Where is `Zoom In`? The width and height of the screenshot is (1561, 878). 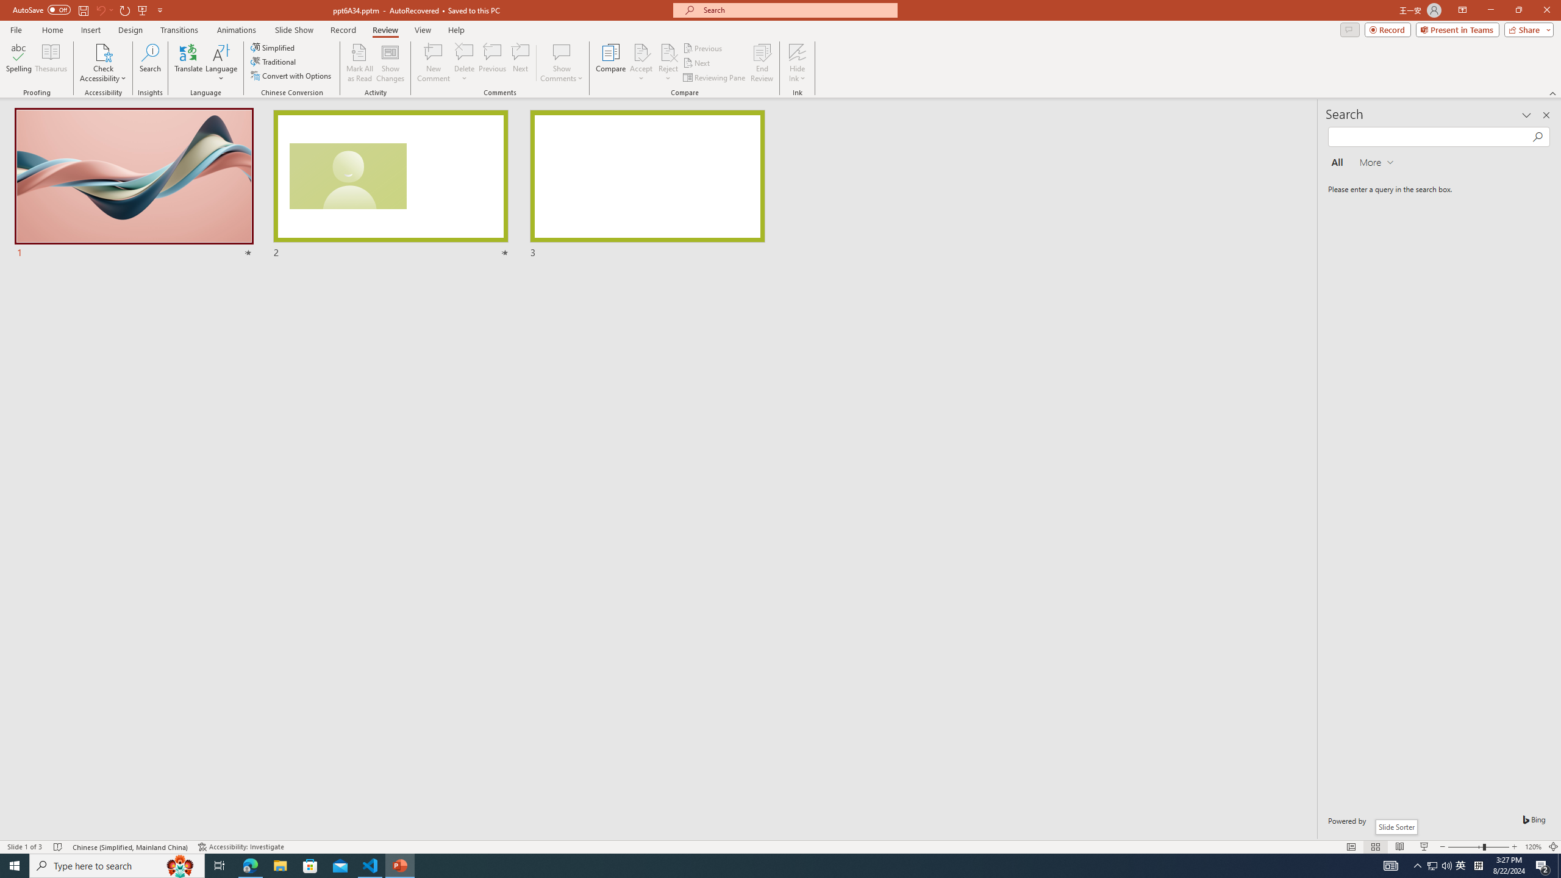
Zoom In is located at coordinates (1515, 847).